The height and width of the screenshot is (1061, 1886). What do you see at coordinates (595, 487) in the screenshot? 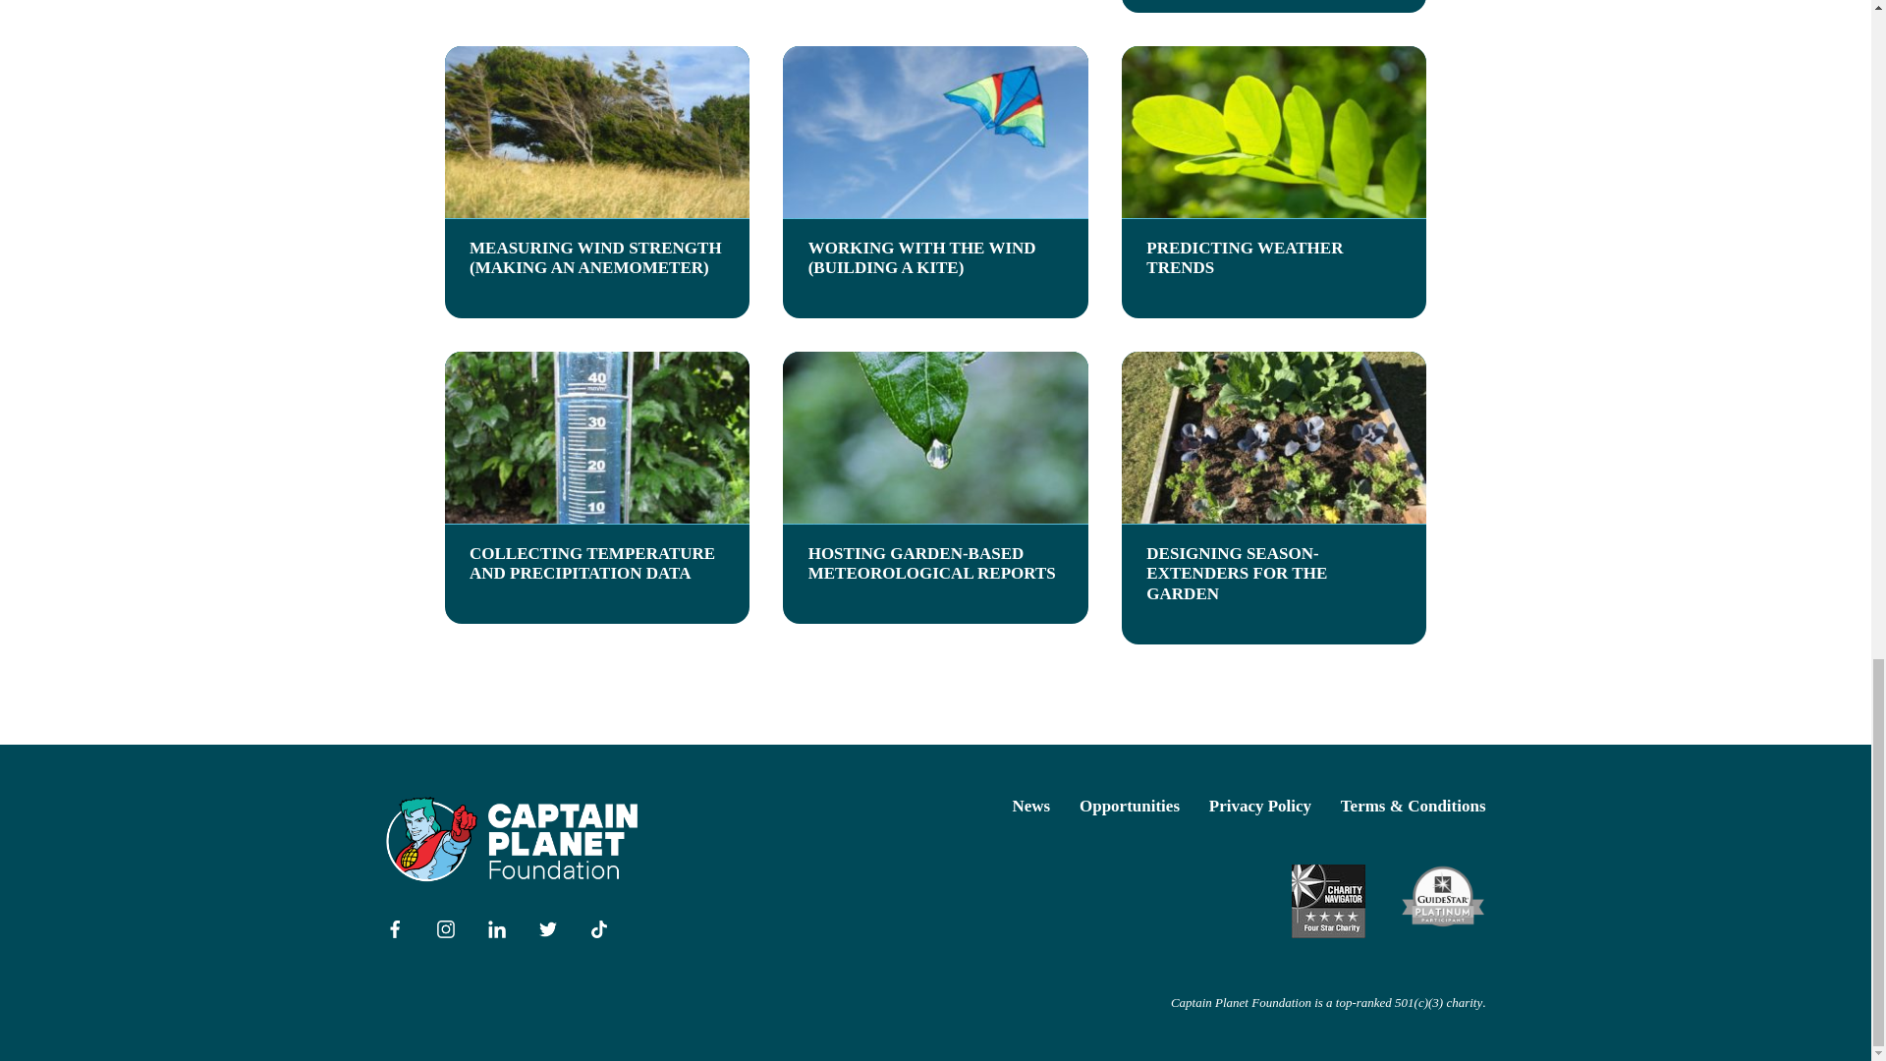
I see `COLLECTING TEMPERATURE AND PRECIPITATION DATA` at bounding box center [595, 487].